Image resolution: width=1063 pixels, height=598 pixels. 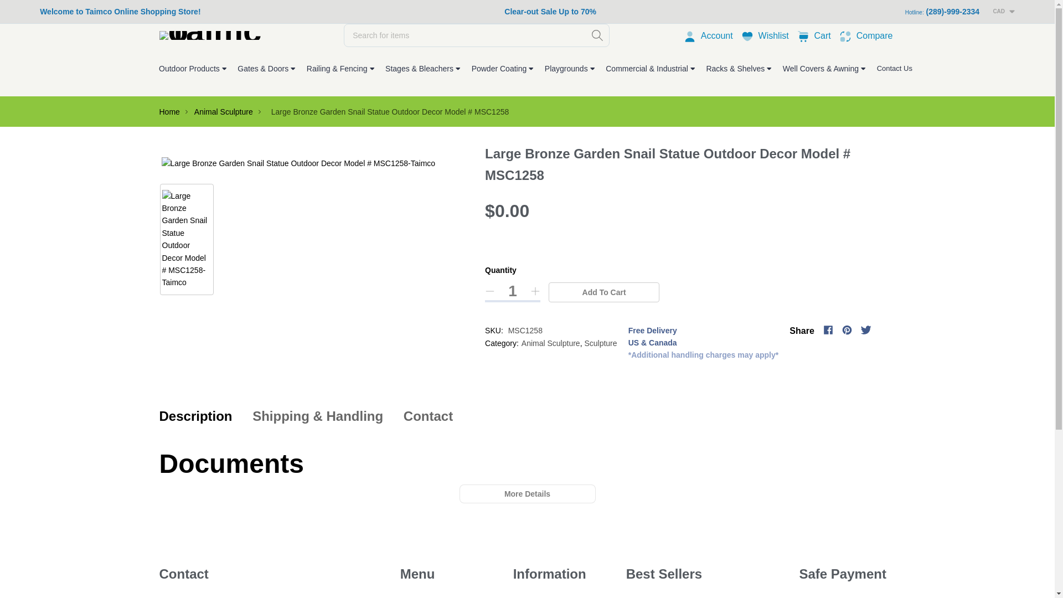 What do you see at coordinates (513, 291) in the screenshot?
I see `Account` at bounding box center [513, 291].